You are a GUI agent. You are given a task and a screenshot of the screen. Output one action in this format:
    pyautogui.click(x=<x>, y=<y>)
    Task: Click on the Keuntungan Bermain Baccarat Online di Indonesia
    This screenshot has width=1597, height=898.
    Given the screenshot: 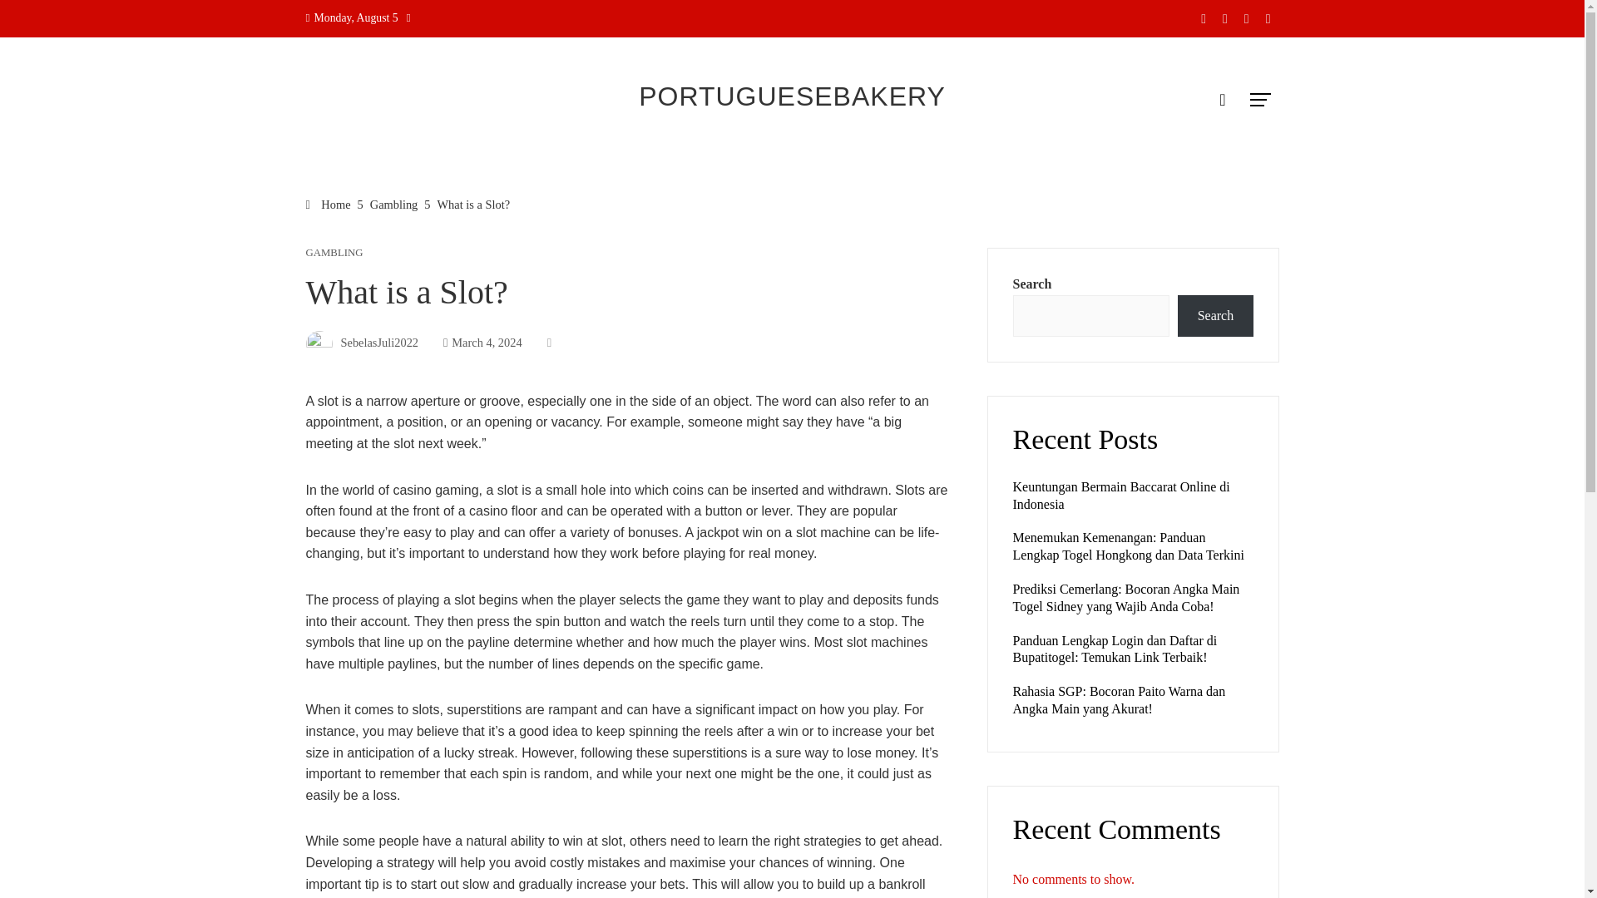 What is the action you would take?
    pyautogui.click(x=1121, y=495)
    